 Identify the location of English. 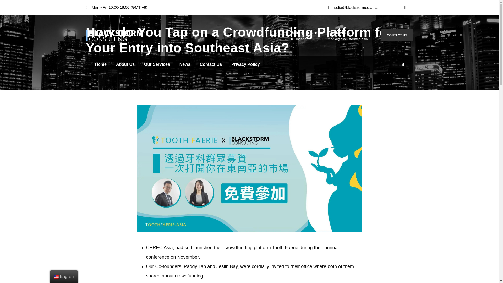
(56, 277).